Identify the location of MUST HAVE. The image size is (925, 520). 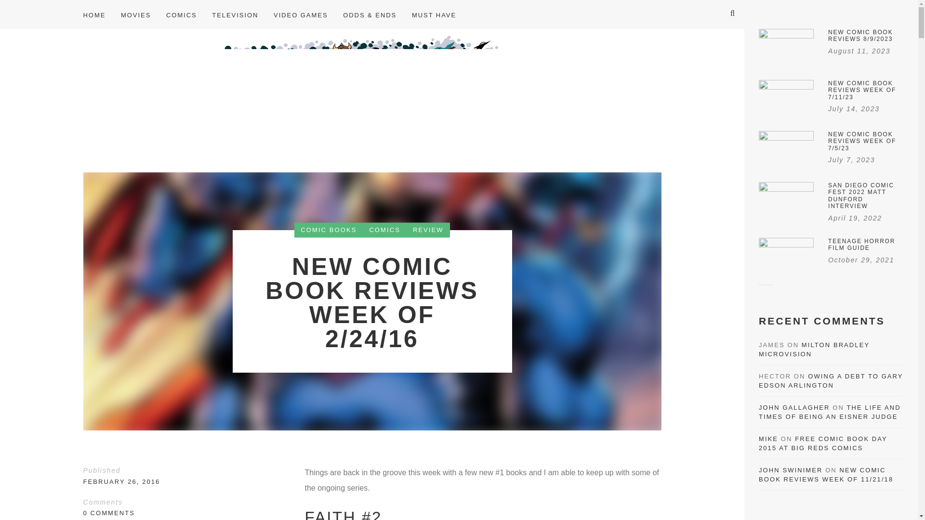
(434, 14).